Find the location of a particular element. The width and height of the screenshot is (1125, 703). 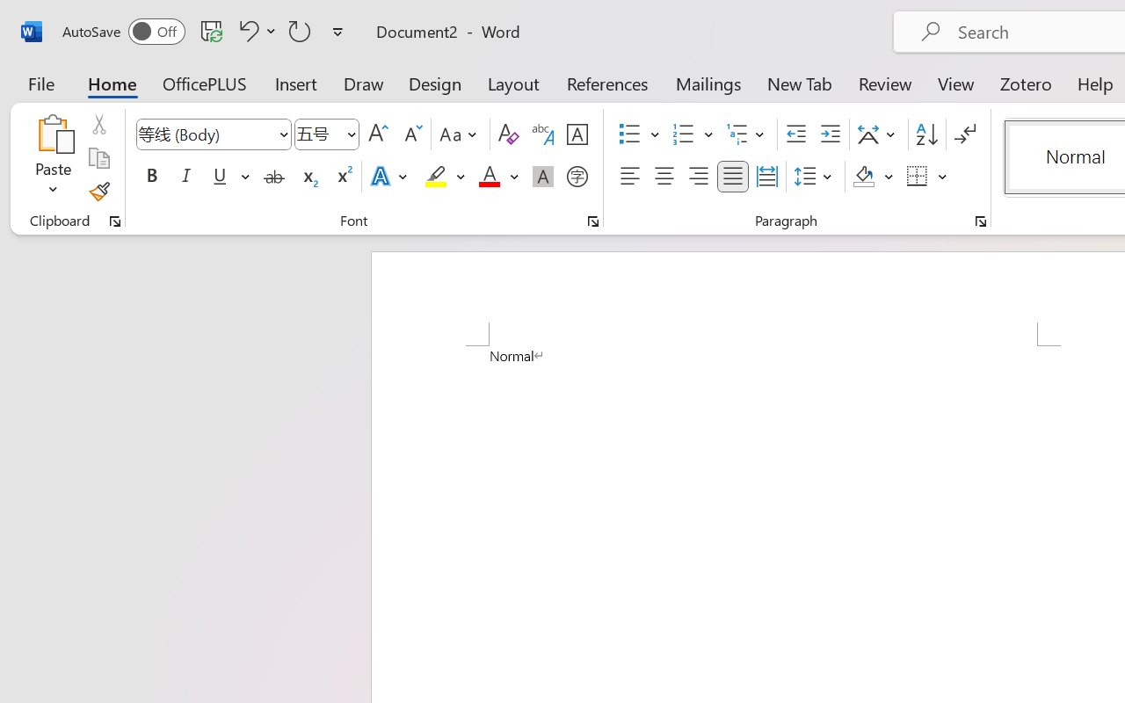

Underline is located at coordinates (220, 177).